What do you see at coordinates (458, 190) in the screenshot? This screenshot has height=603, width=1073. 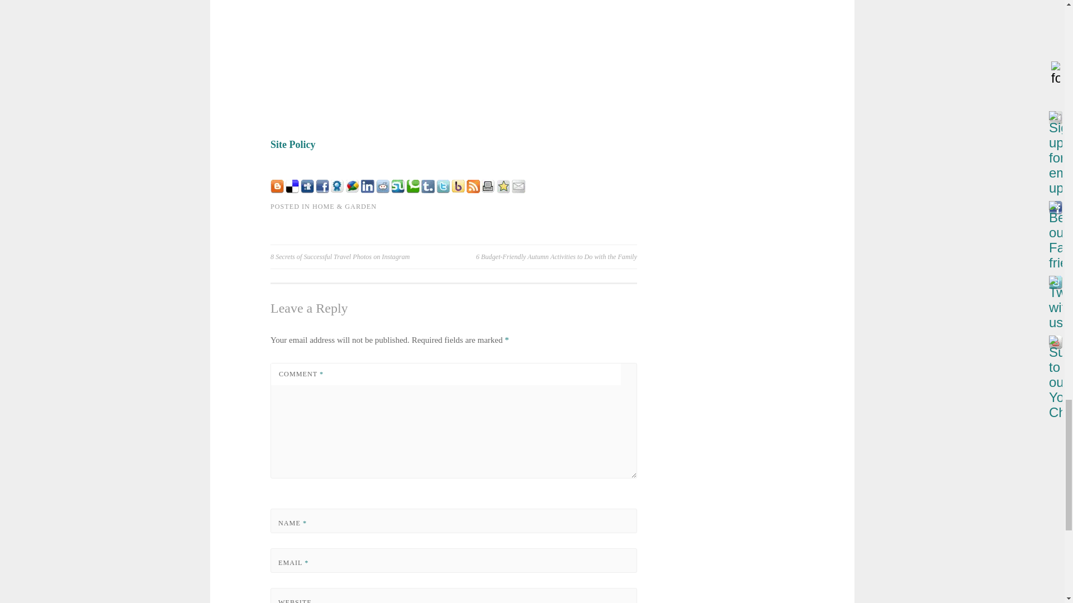 I see `Buzz up this post : How to Make More Space in Your Home ` at bounding box center [458, 190].